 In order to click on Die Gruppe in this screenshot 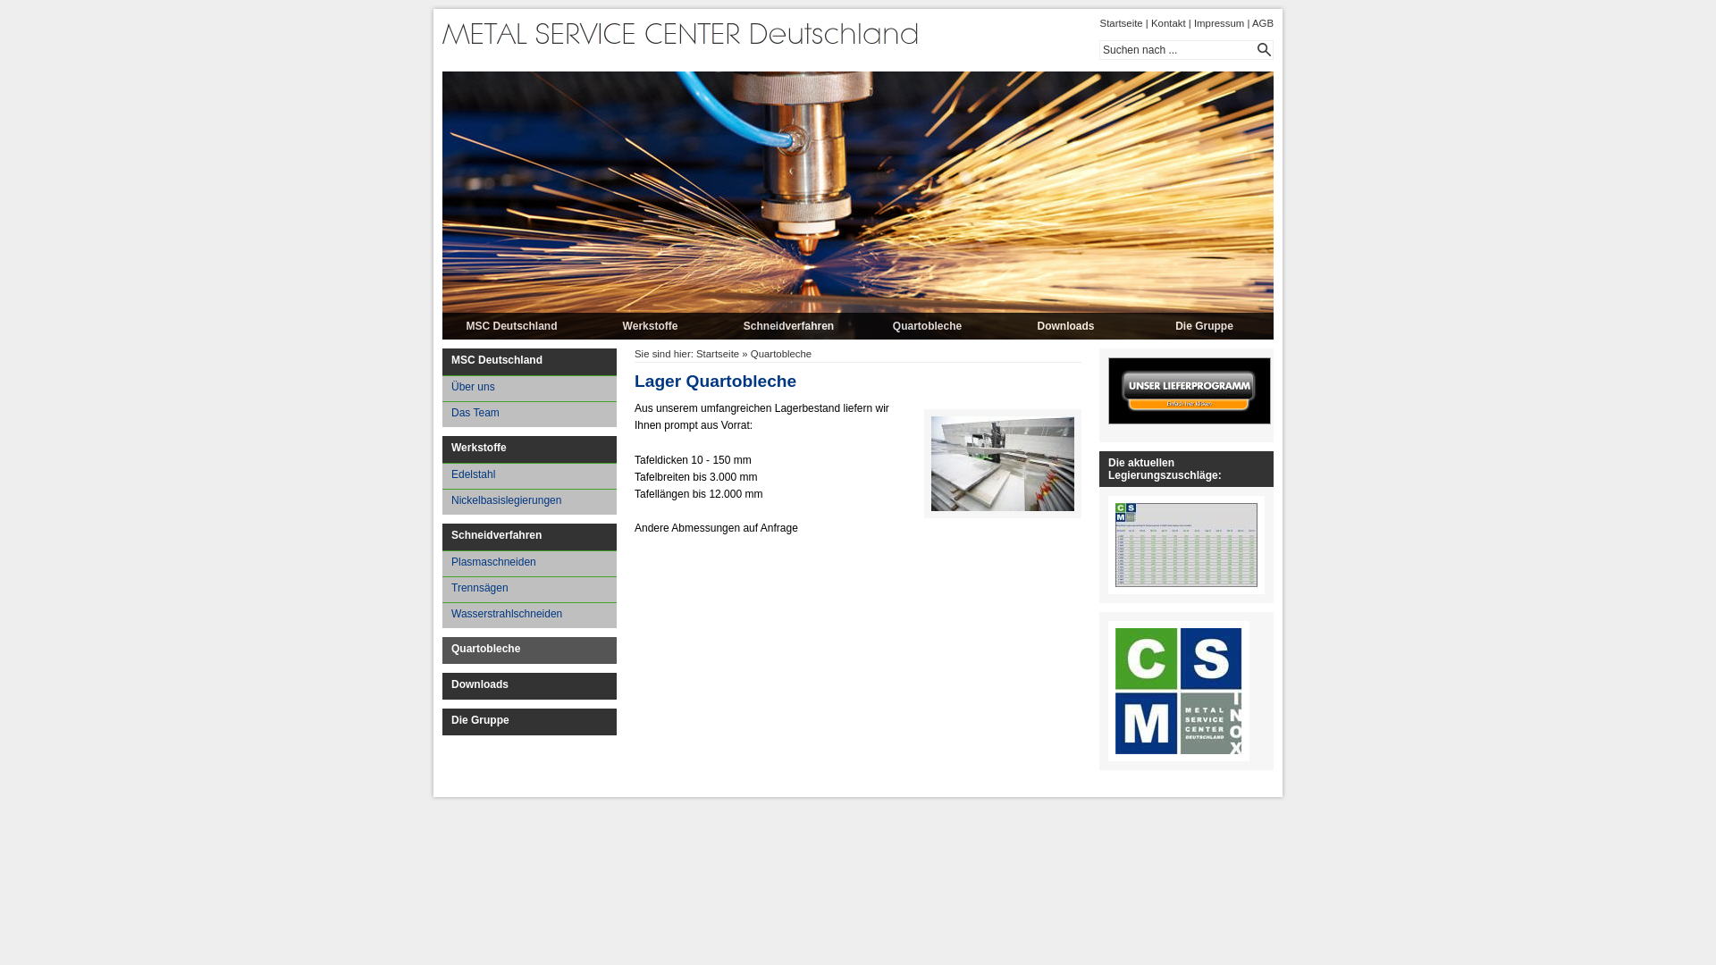, I will do `click(529, 722)`.